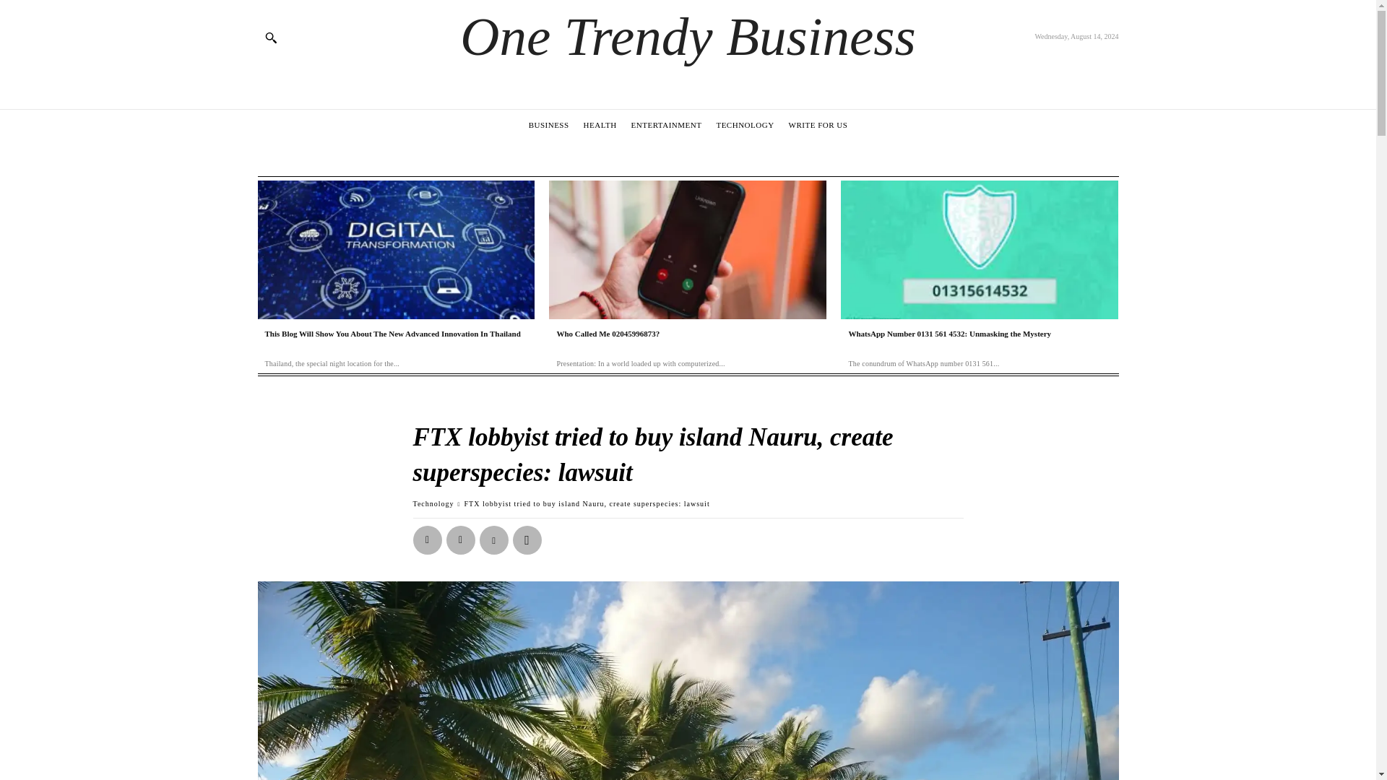  What do you see at coordinates (549, 124) in the screenshot?
I see `BUSINESS` at bounding box center [549, 124].